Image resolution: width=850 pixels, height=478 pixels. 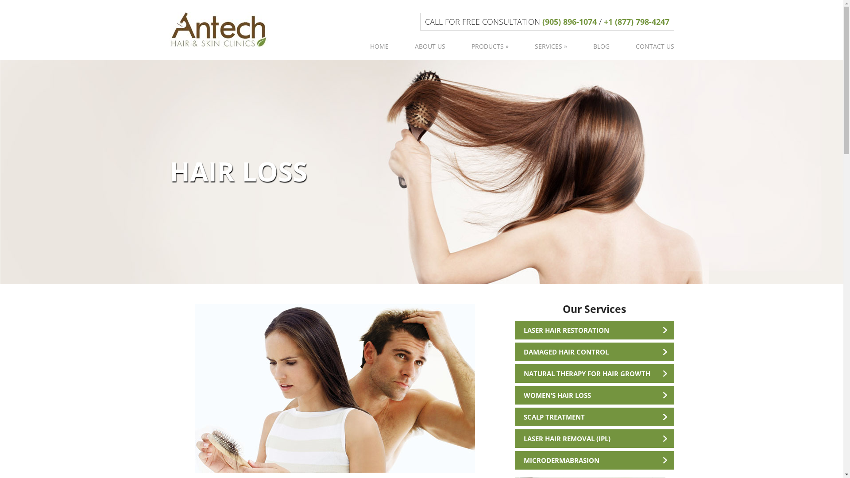 I want to click on (905) 896-1074, so click(x=569, y=21).